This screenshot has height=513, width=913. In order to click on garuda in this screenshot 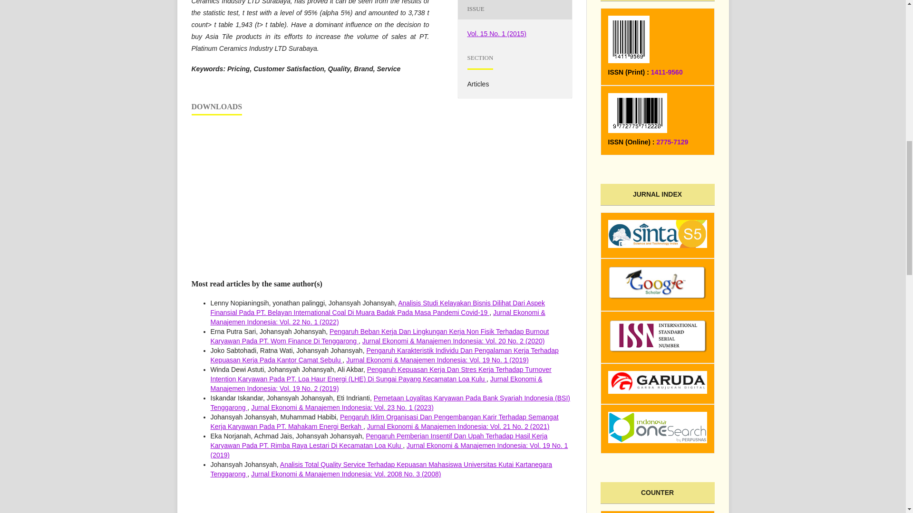, I will do `click(657, 390)`.